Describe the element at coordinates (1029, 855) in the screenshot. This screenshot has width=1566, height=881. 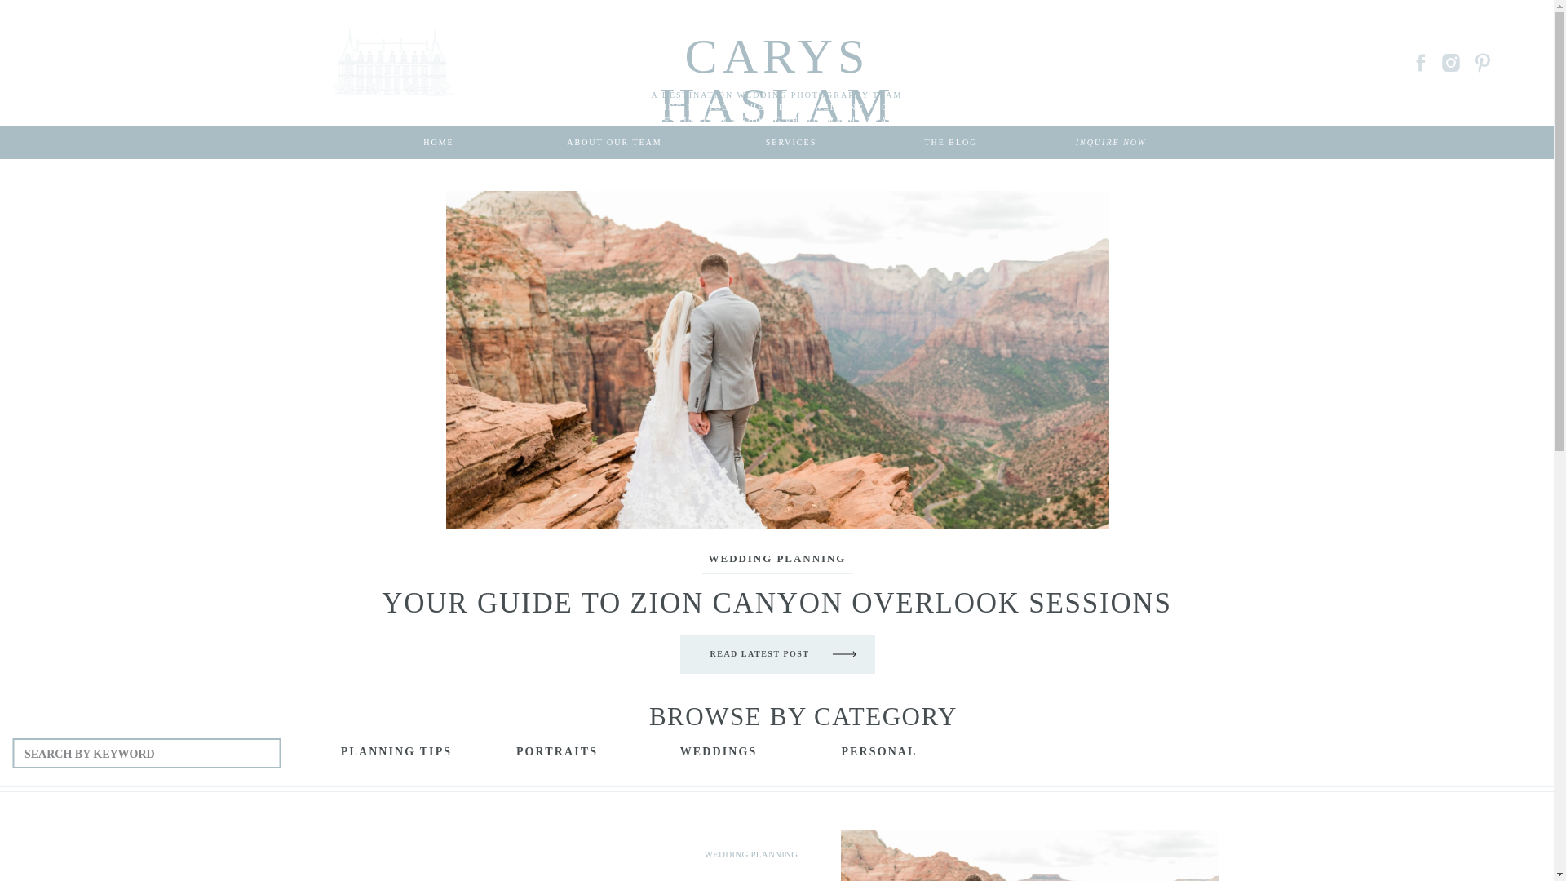
I see `Your Guide to Zion Canyon Overlook Sessions` at that location.